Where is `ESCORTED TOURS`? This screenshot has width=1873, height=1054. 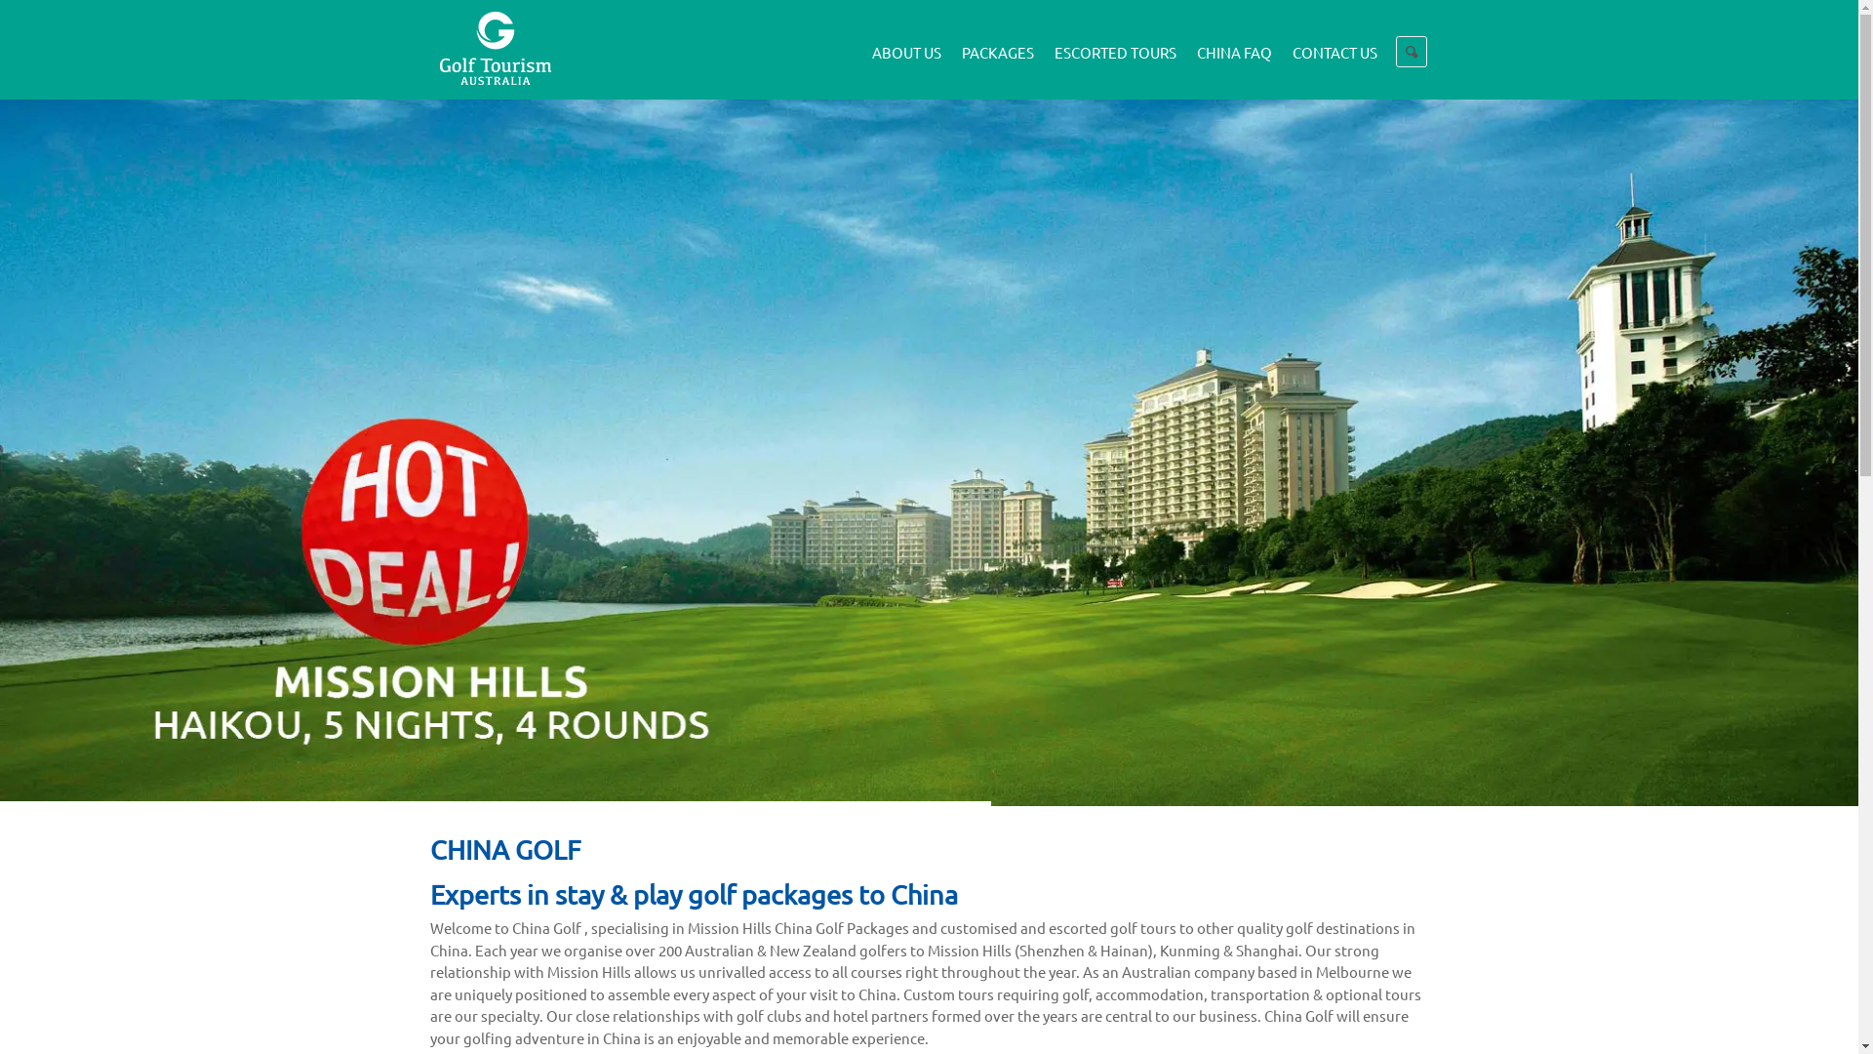
ESCORTED TOURS is located at coordinates (1115, 43).